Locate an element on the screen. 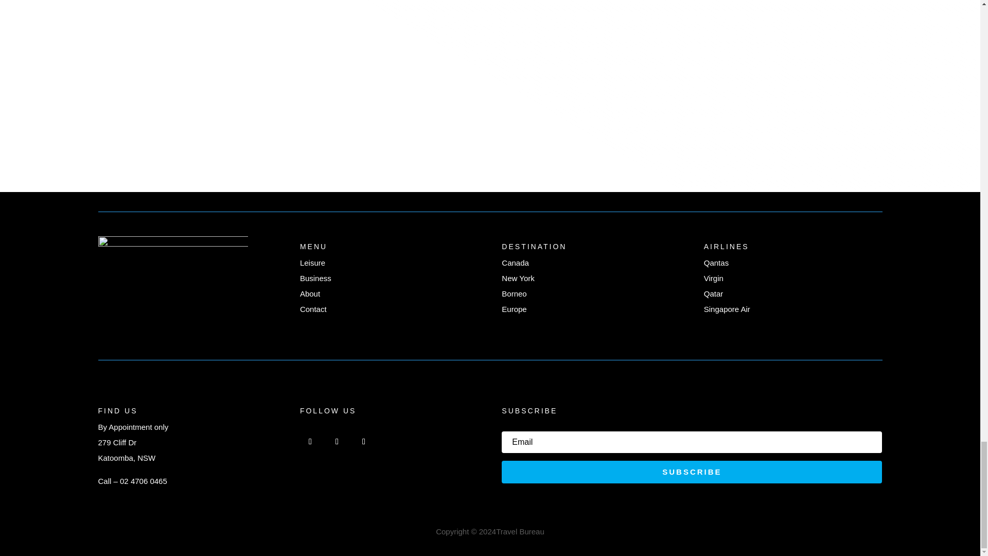 The height and width of the screenshot is (556, 988). SUBSCRIBE is located at coordinates (692, 472).